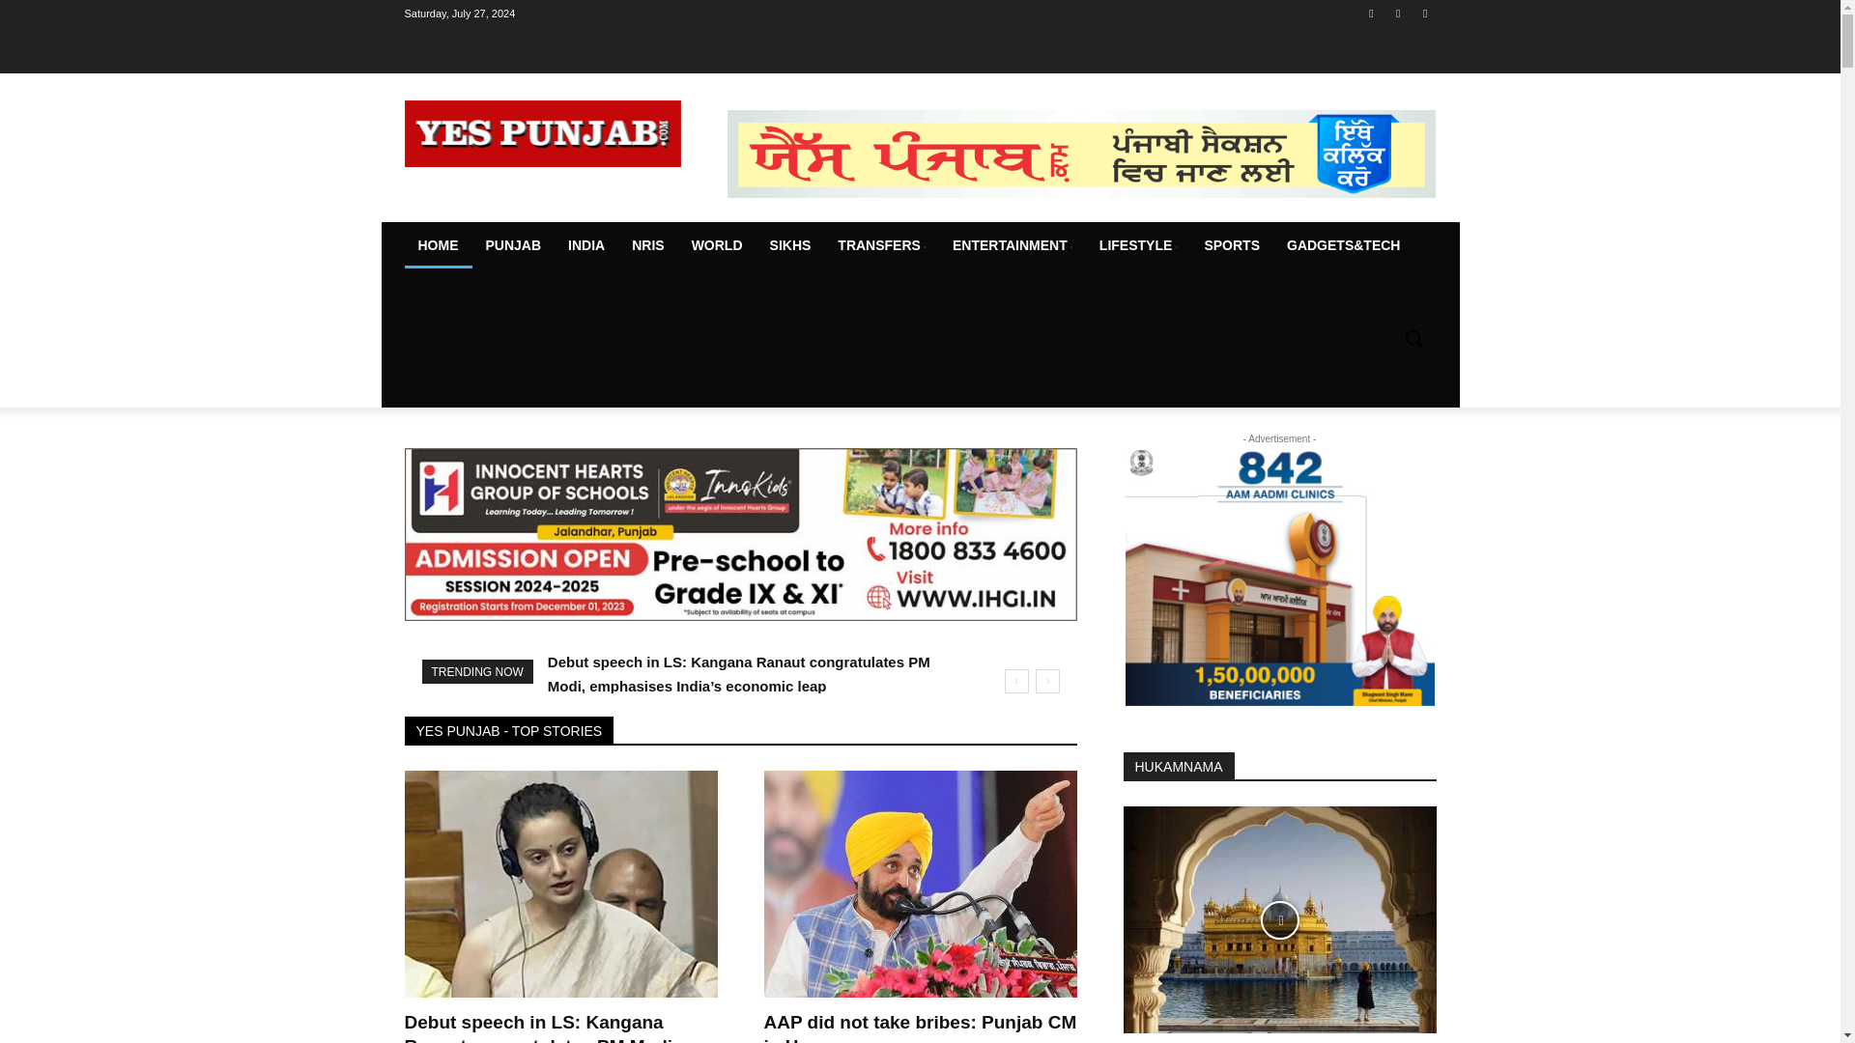 This screenshot has width=1855, height=1043. Describe the element at coordinates (647, 245) in the screenshot. I see `NRIS` at that location.